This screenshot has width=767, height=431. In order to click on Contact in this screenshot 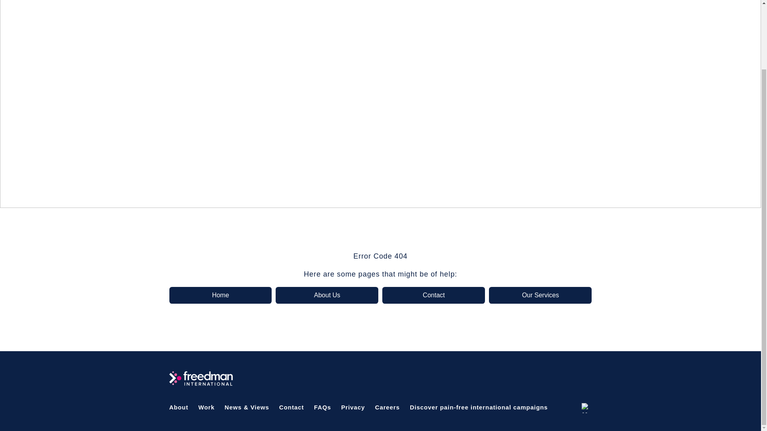, I will do `click(433, 295)`.